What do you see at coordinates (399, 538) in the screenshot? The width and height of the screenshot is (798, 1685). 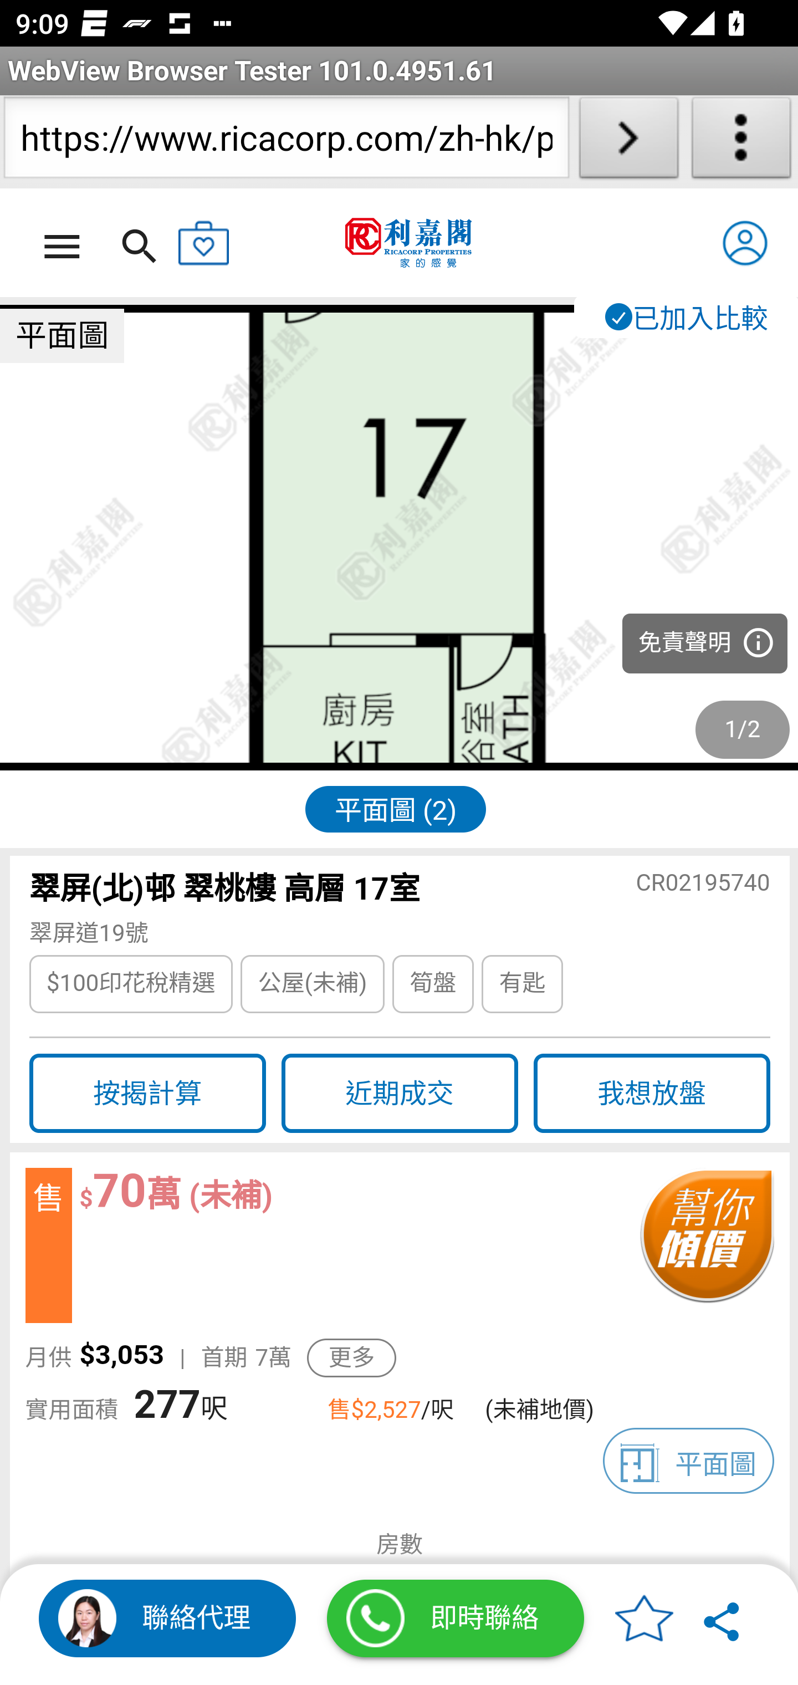 I see `image 免責聲明` at bounding box center [399, 538].